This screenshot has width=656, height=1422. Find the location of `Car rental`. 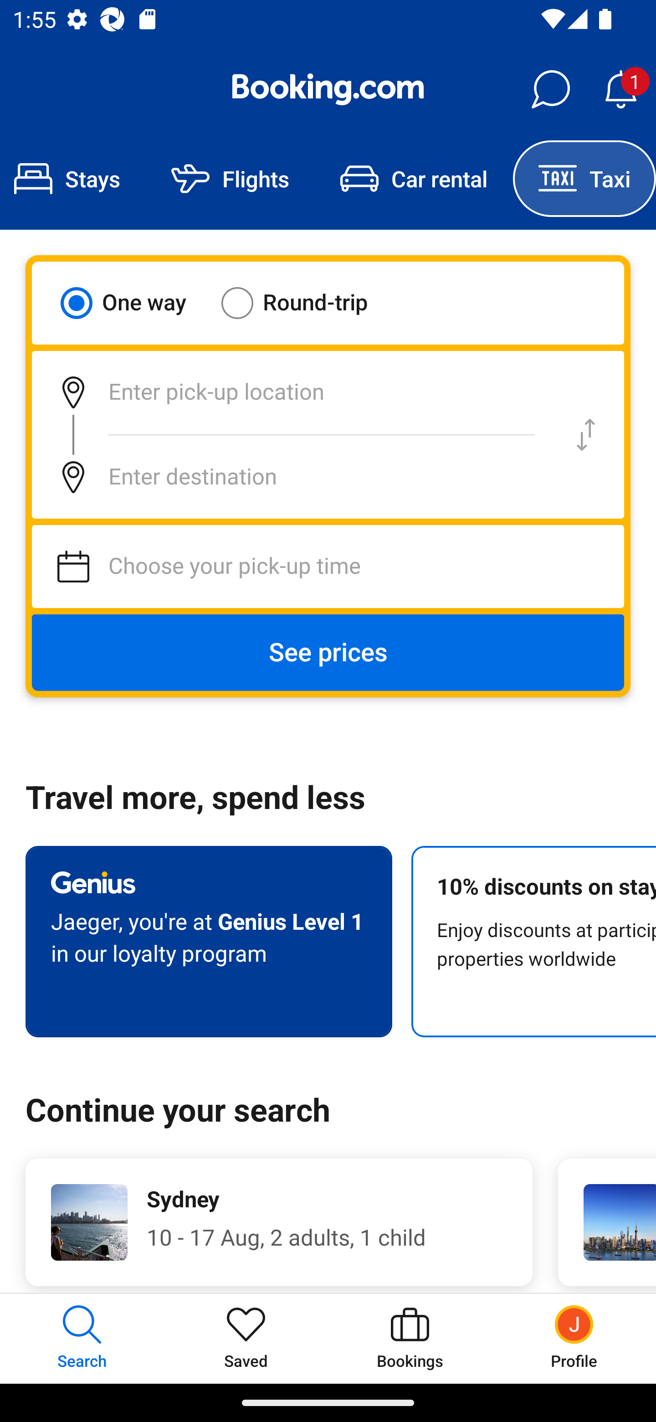

Car rental is located at coordinates (414, 179).